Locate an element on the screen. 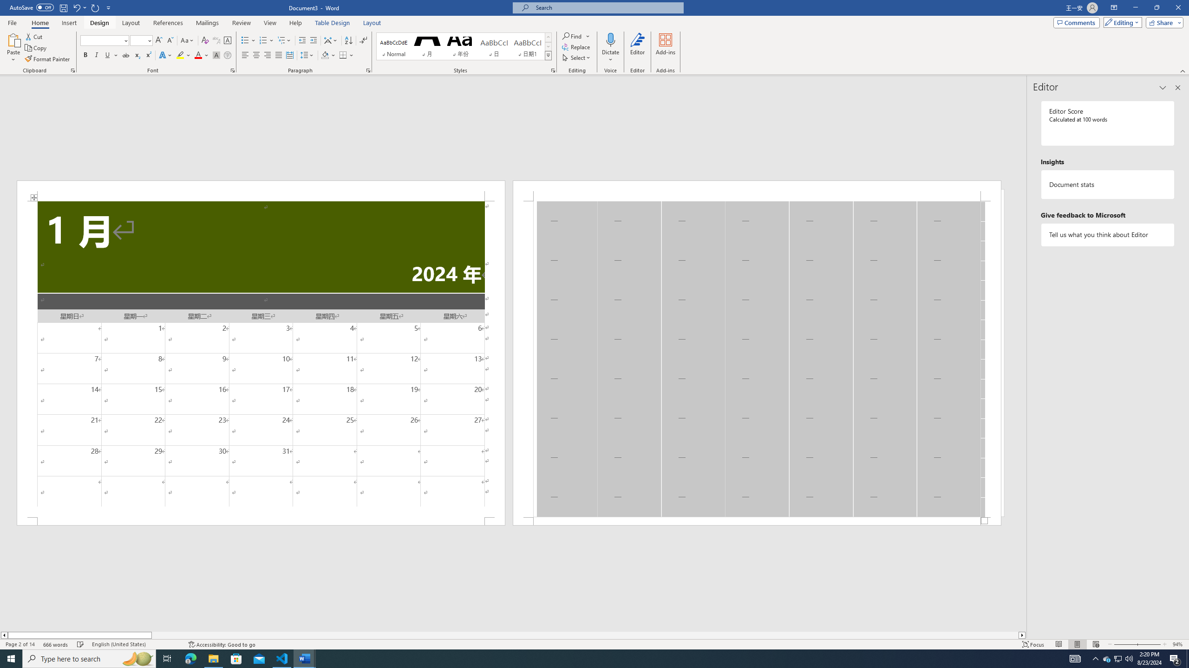 The width and height of the screenshot is (1189, 668). Column left is located at coordinates (4, 635).